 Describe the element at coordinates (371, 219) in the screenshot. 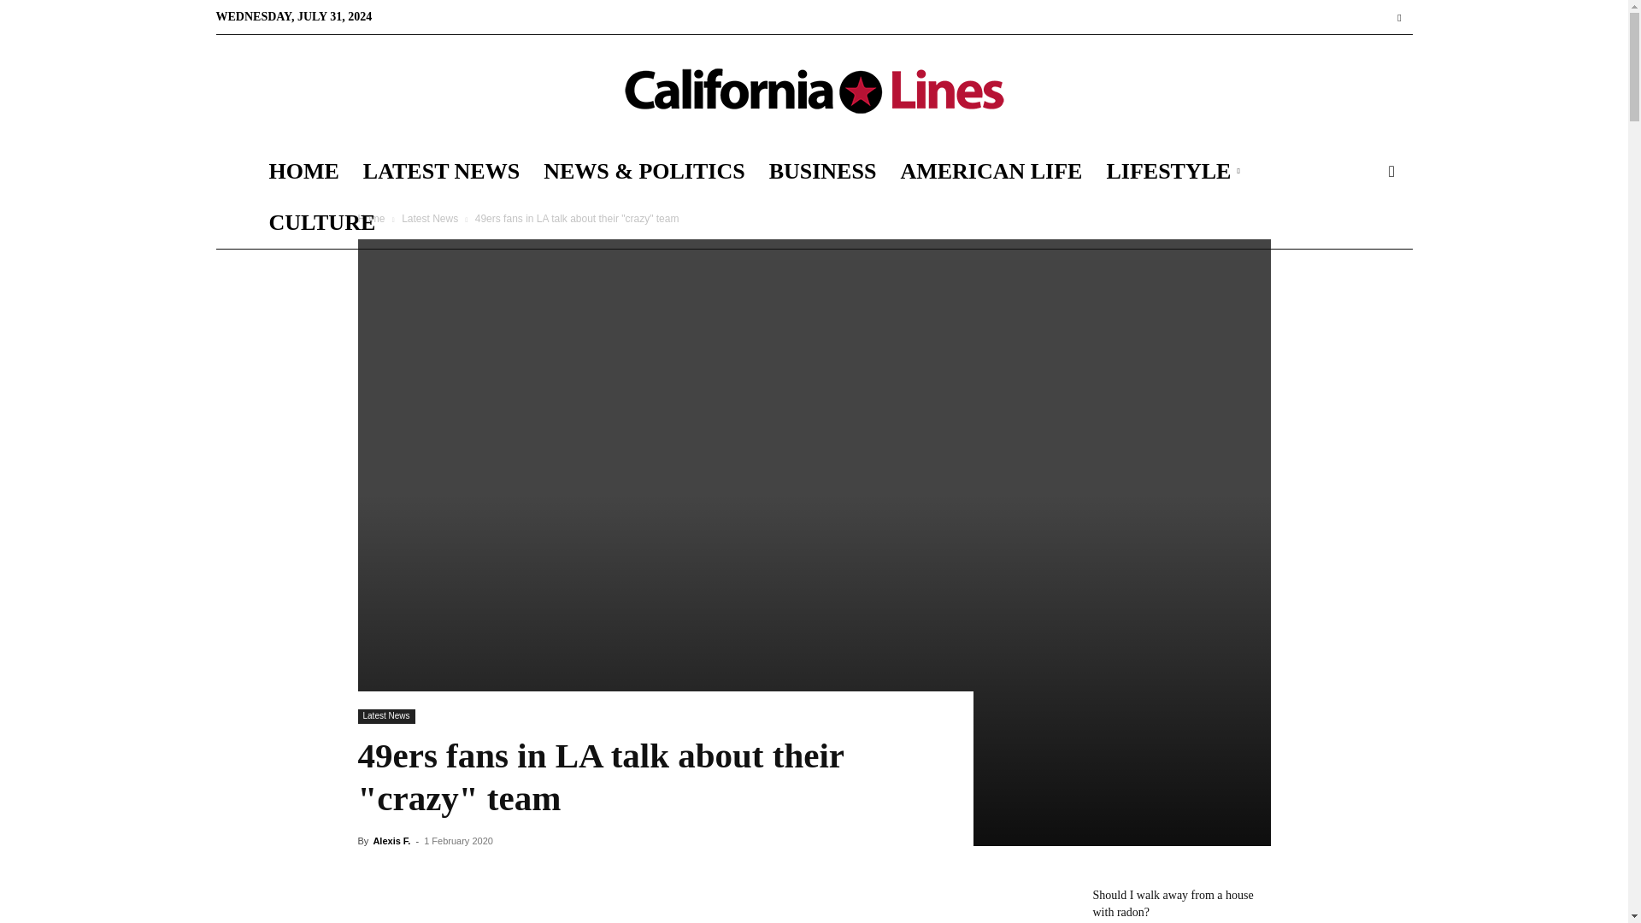

I see `Home` at that location.